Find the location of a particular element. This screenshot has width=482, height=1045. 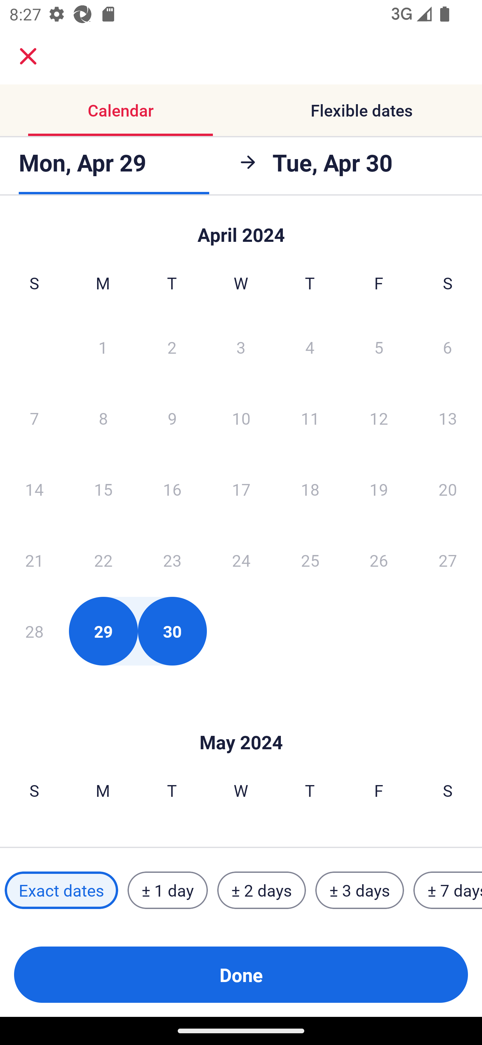

20 Saturday, April 20, 2024 is located at coordinates (448, 489).